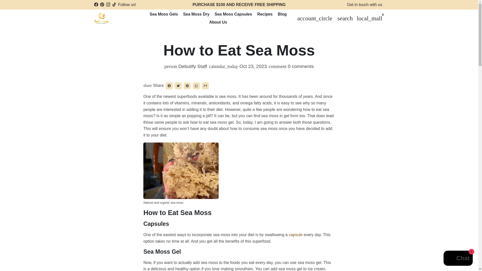 This screenshot has width=482, height=271. What do you see at coordinates (108, 5) in the screenshot?
I see `Endurance Wellness Products on Instagram` at bounding box center [108, 5].